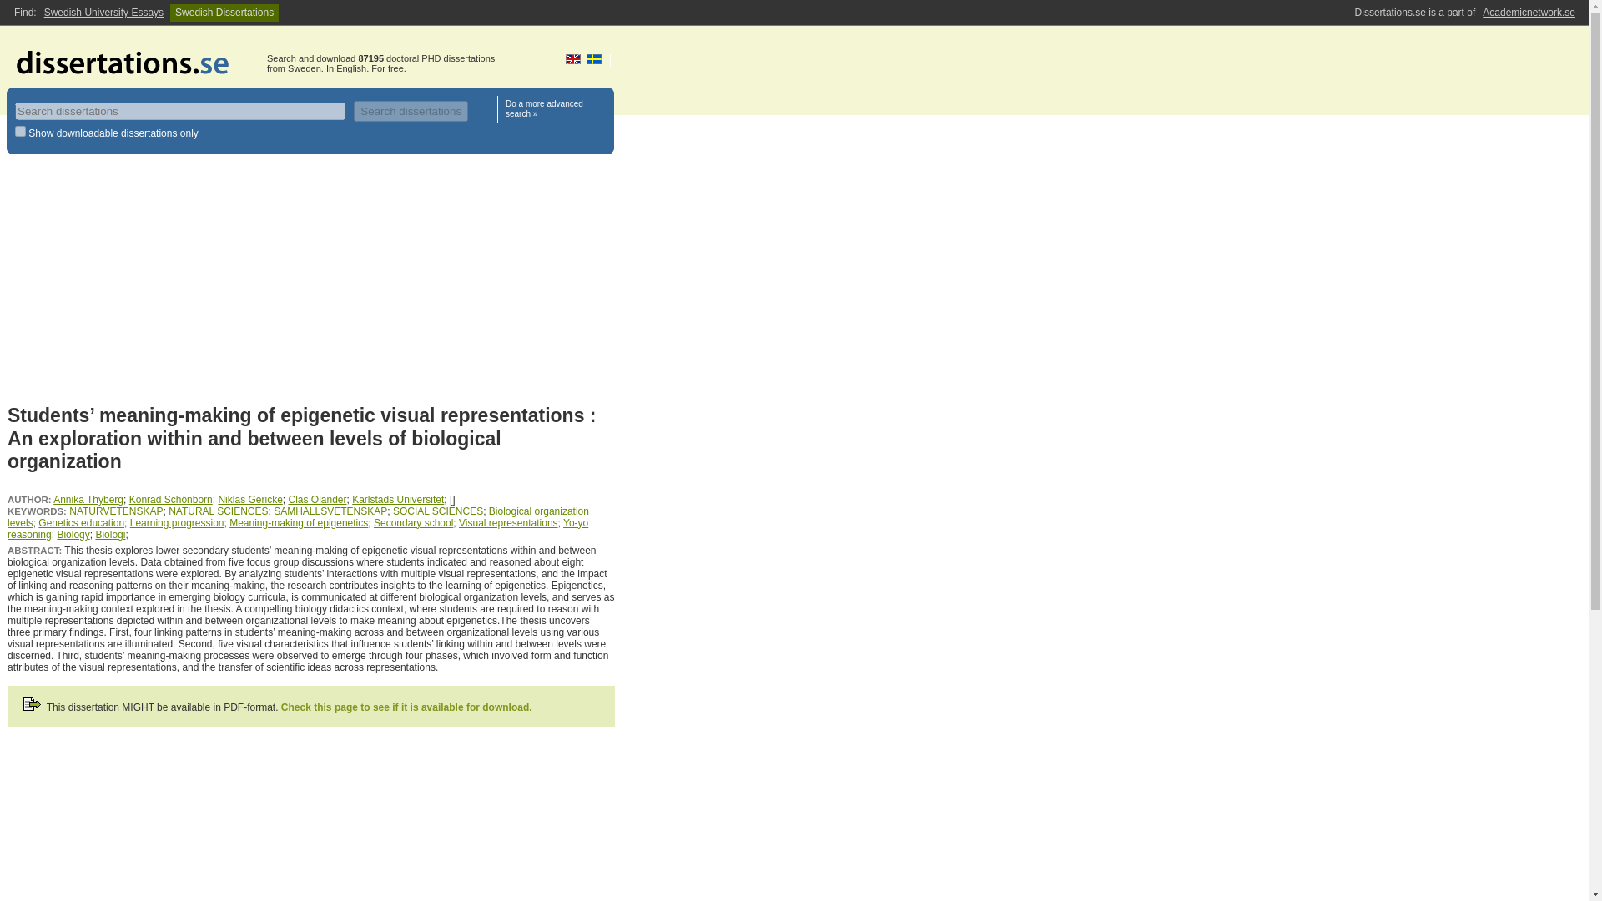 The image size is (1602, 901). What do you see at coordinates (103, 13) in the screenshot?
I see `Swedish University Essays` at bounding box center [103, 13].